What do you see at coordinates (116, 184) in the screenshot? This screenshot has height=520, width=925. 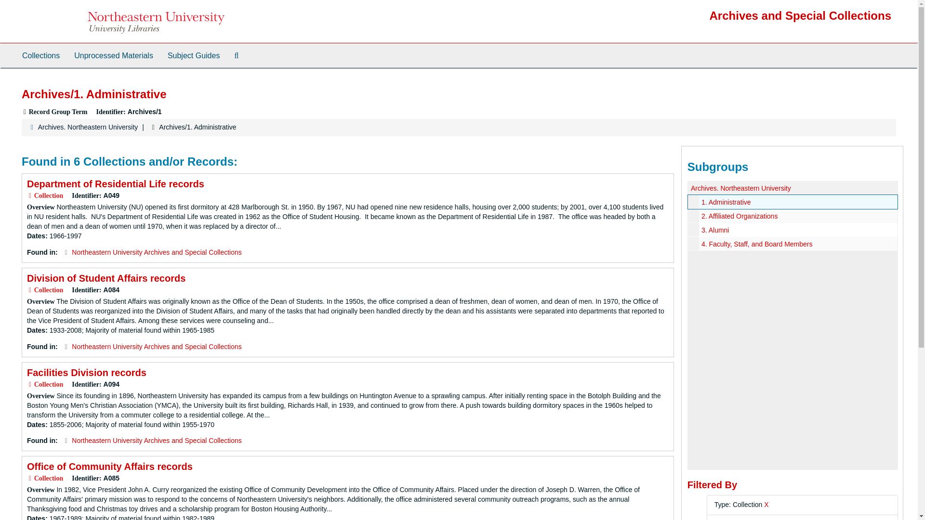 I see `Department of Residential Life records` at bounding box center [116, 184].